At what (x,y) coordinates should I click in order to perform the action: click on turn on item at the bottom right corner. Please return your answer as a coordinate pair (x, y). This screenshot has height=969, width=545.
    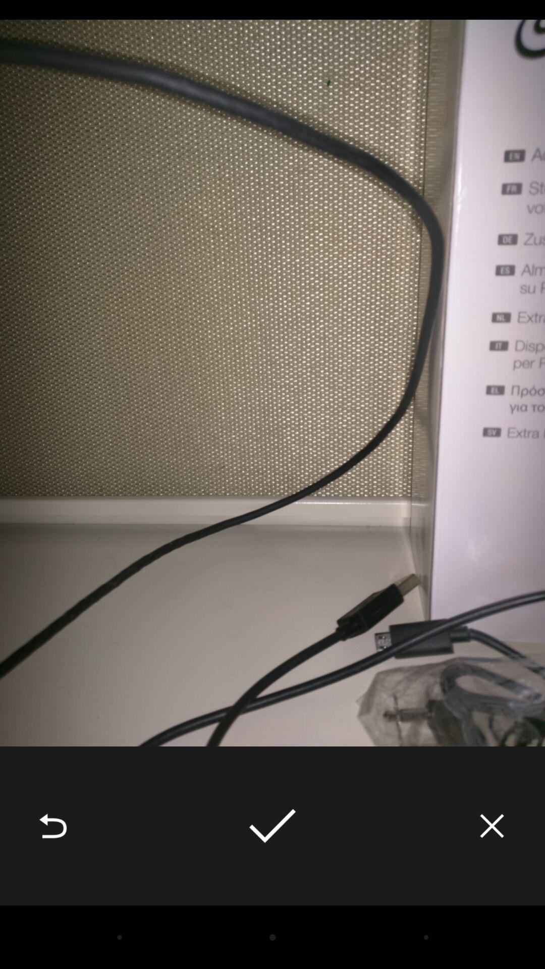
    Looking at the image, I should click on (492, 826).